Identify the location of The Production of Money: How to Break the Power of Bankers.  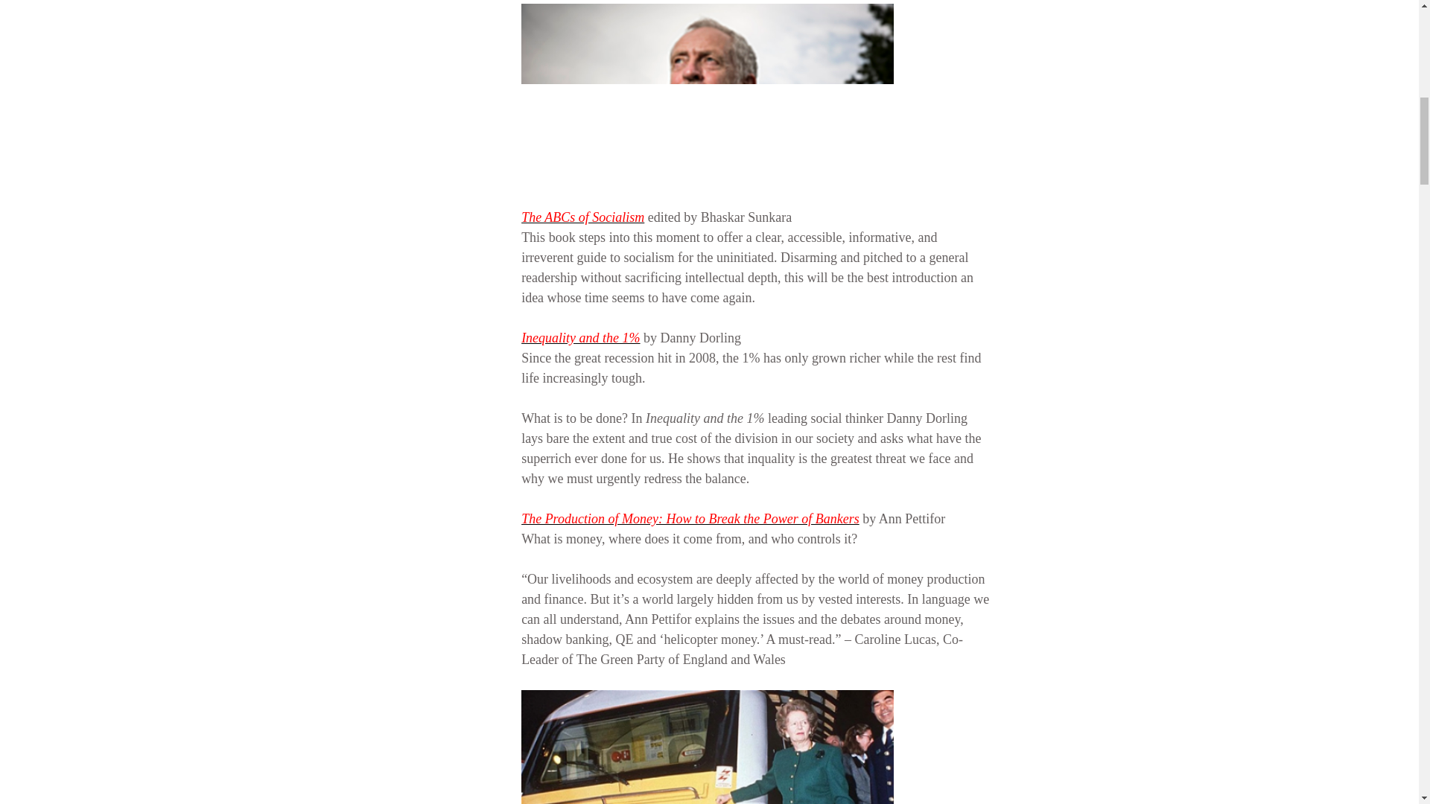
(690, 518).